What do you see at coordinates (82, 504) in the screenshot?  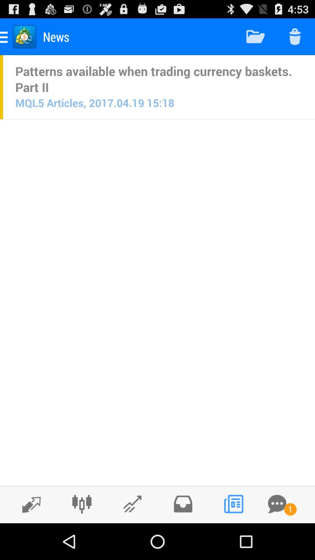 I see `candlestick graphics` at bounding box center [82, 504].